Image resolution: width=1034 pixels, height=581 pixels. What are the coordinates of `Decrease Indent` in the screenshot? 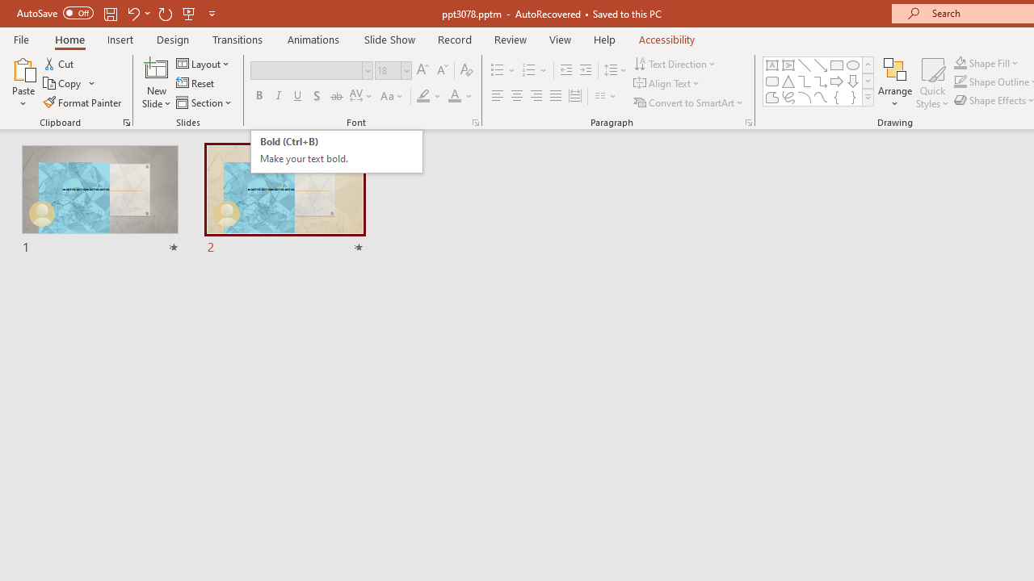 It's located at (565, 71).